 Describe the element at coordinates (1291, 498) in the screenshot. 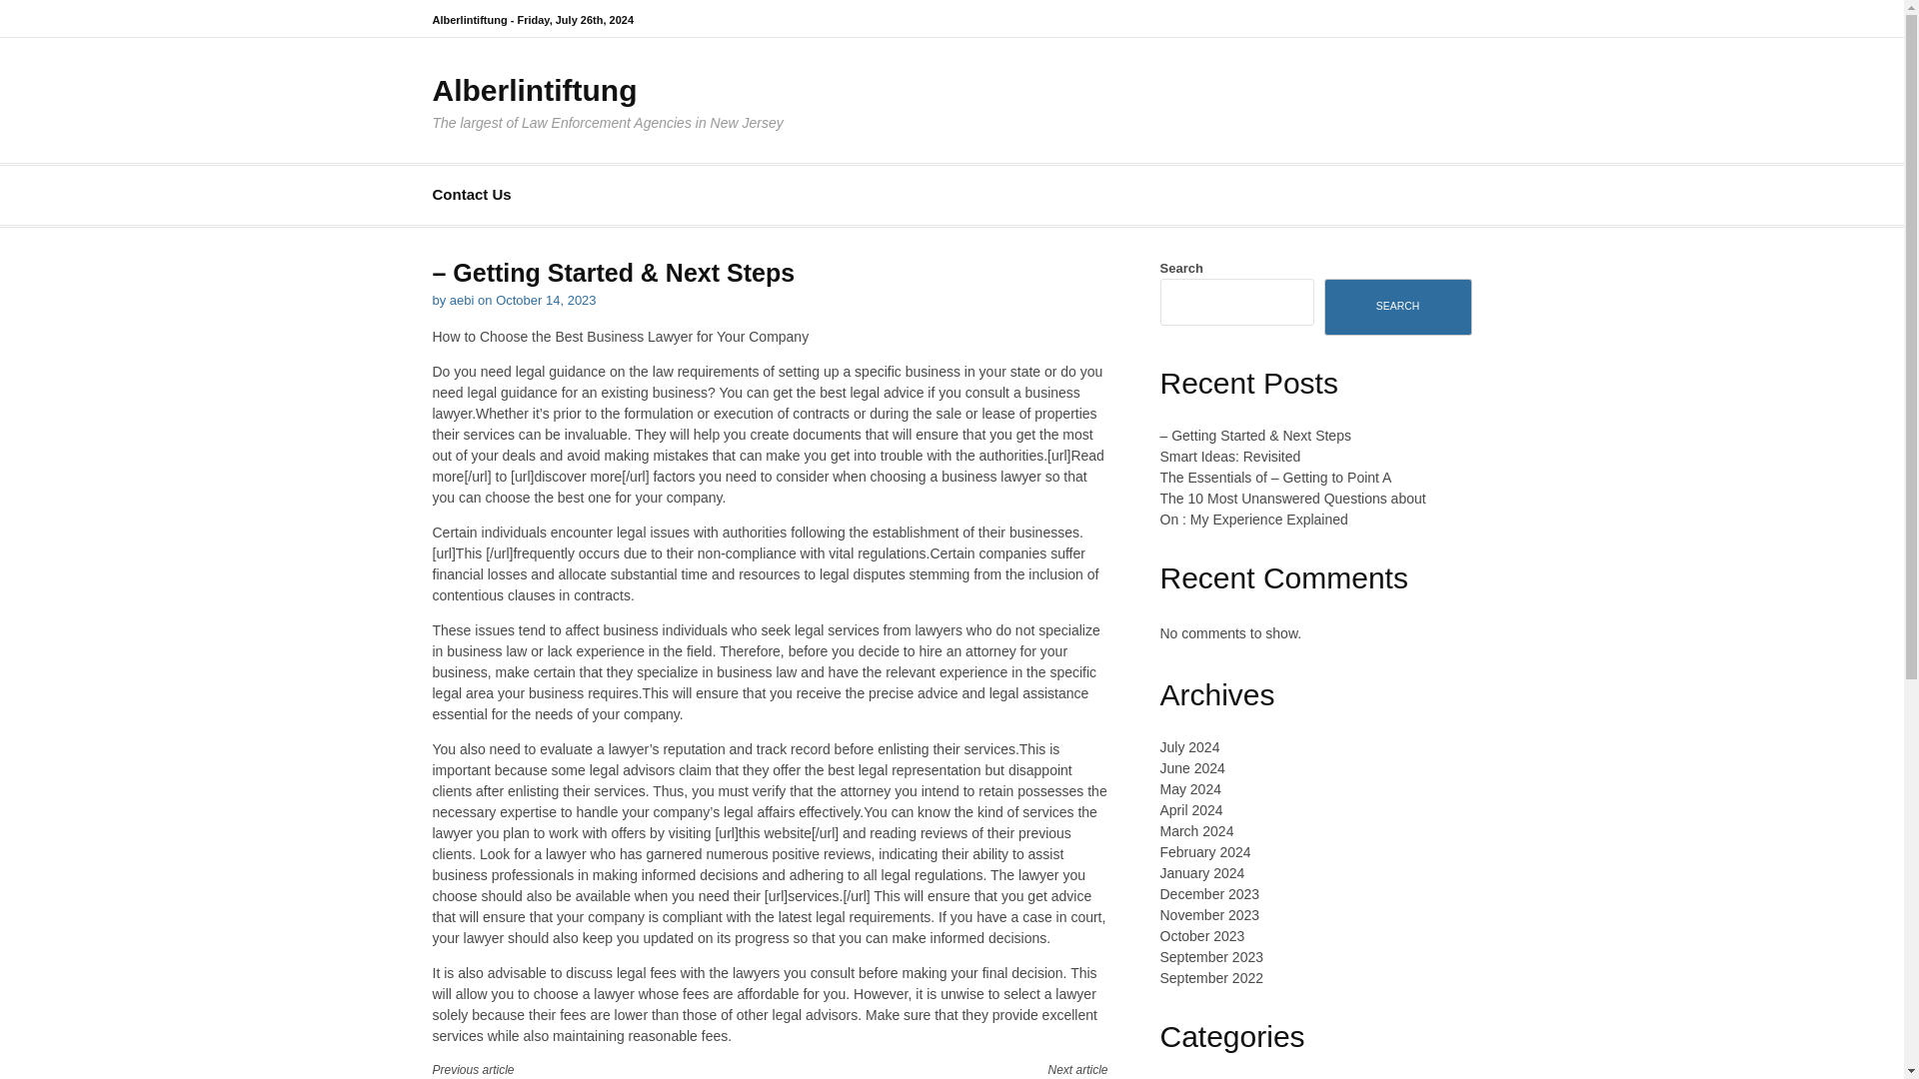

I see `The 10 Most Unanswered Questions about` at that location.